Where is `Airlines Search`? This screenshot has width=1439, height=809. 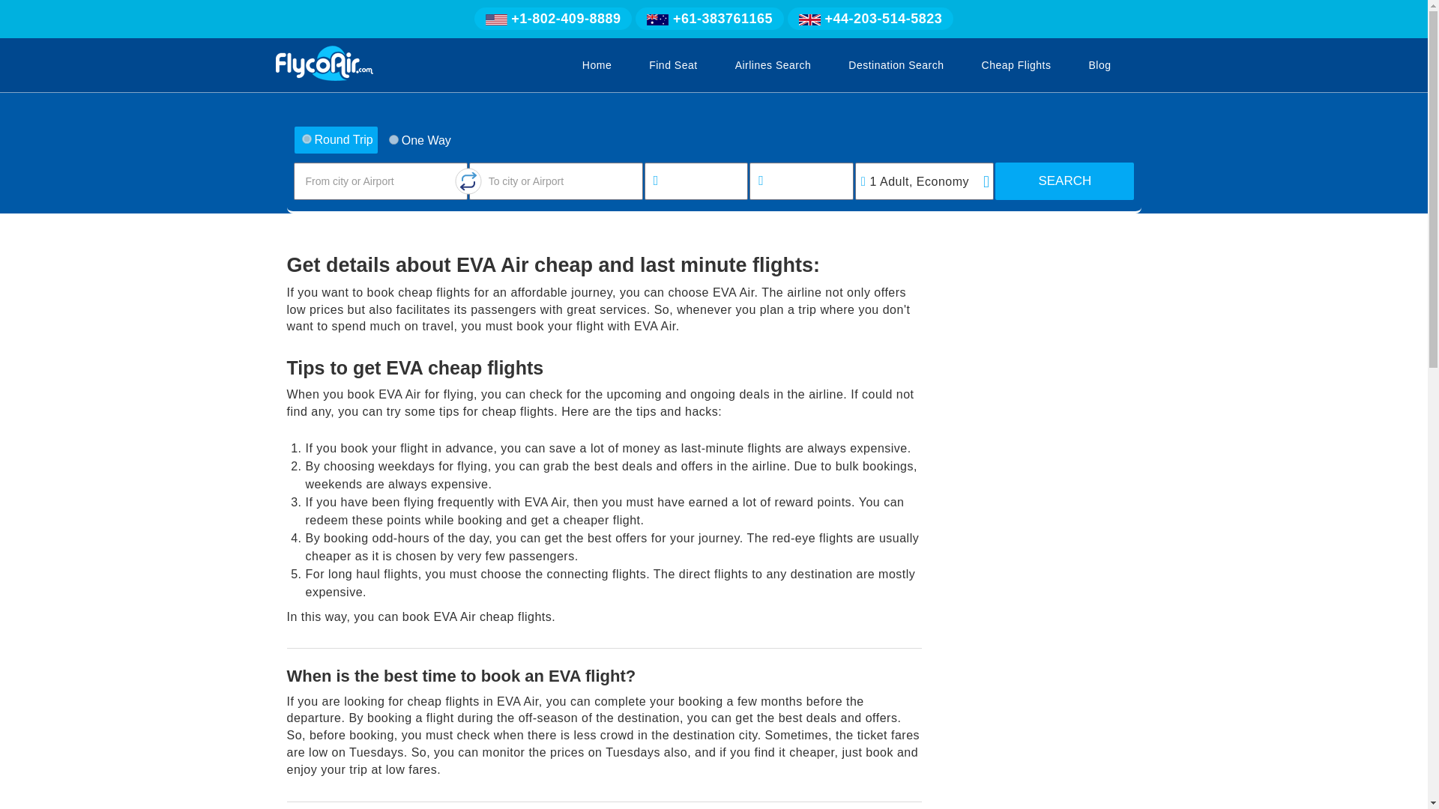
Airlines Search is located at coordinates (773, 64).